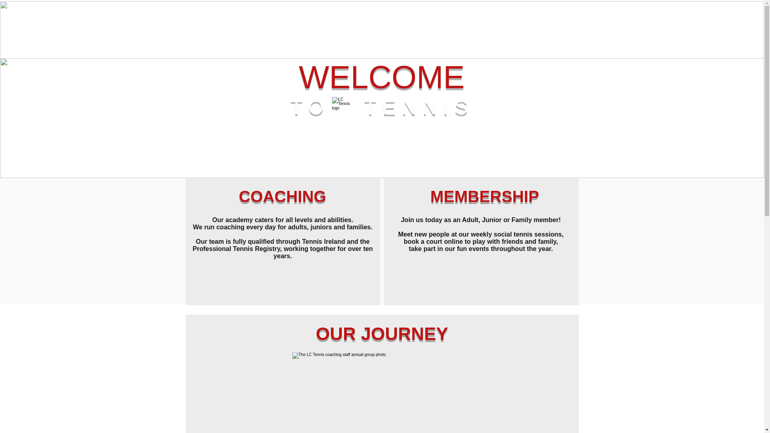 The width and height of the screenshot is (770, 433). Describe the element at coordinates (488, 12) in the screenshot. I see `Store` at that location.